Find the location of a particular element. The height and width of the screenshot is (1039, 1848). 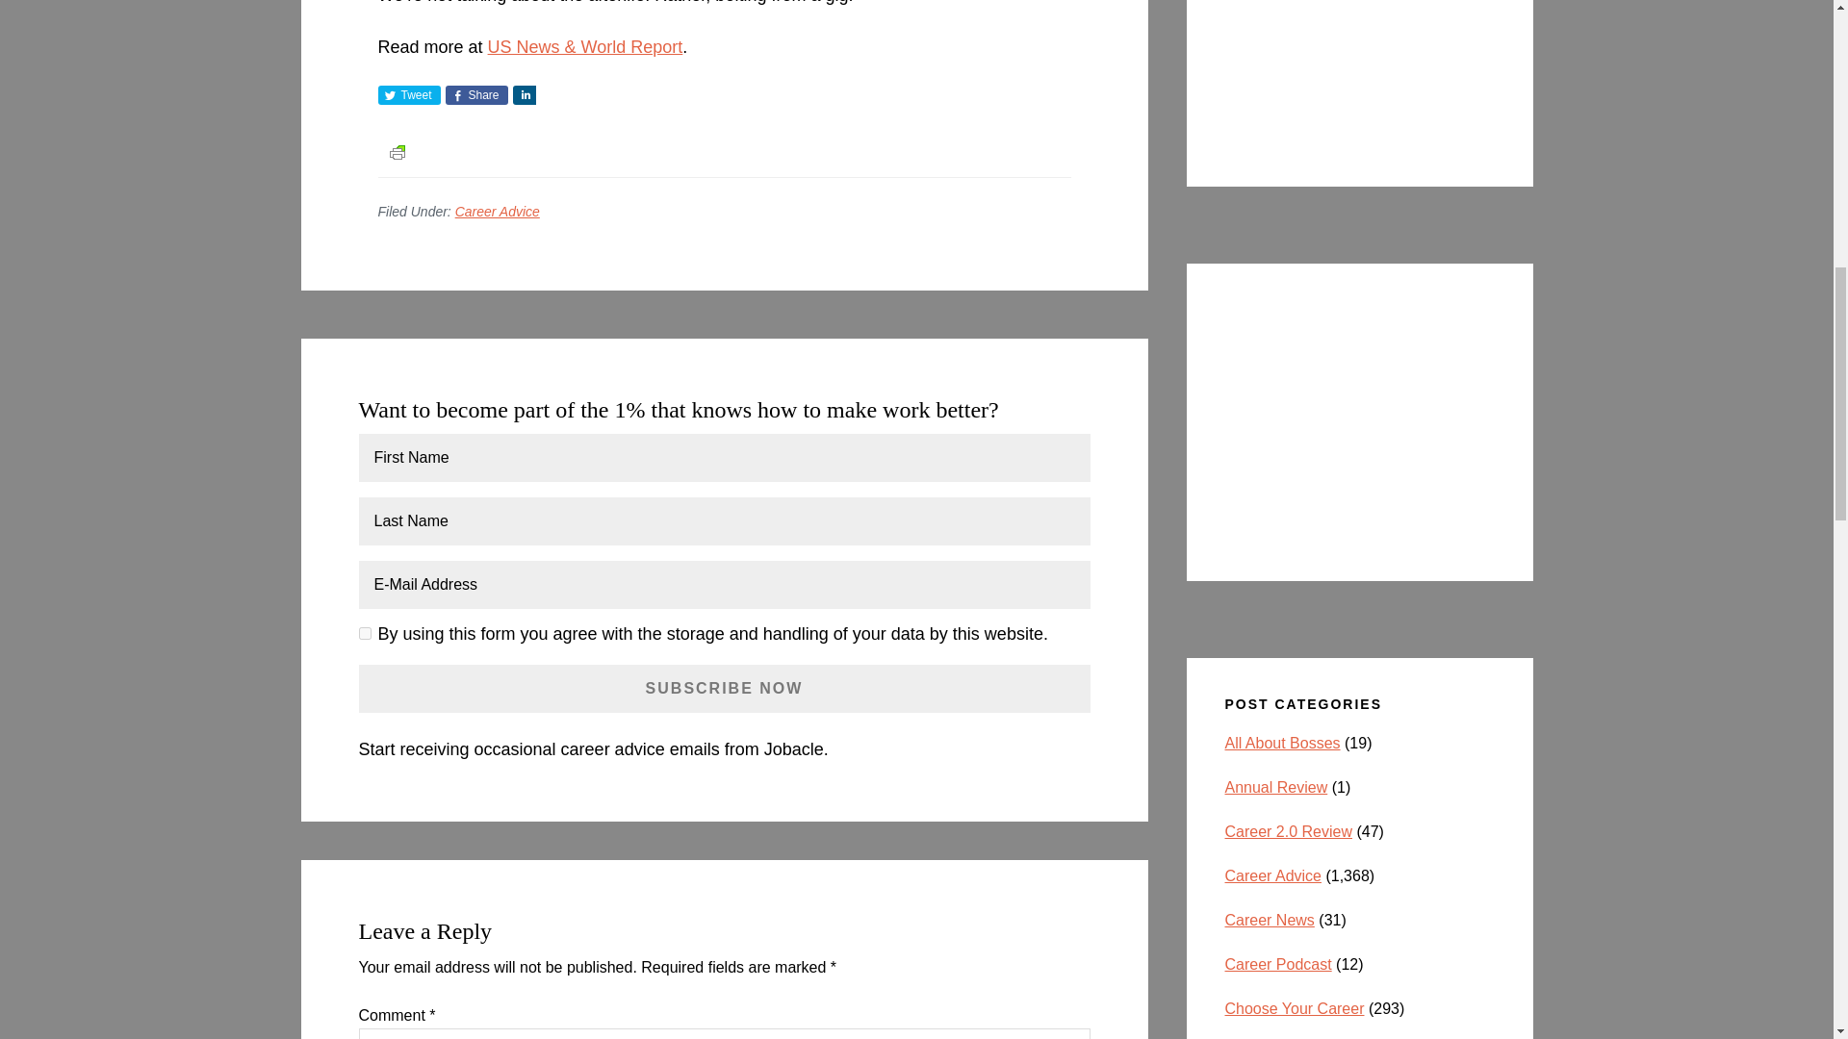

Career Advice is located at coordinates (497, 211).